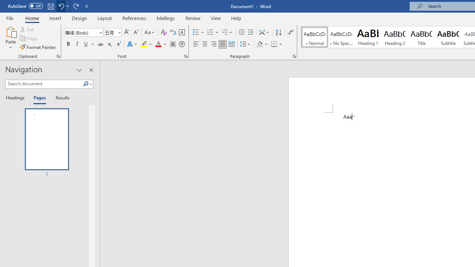  What do you see at coordinates (127, 33) in the screenshot?
I see `Grow Font` at bounding box center [127, 33].